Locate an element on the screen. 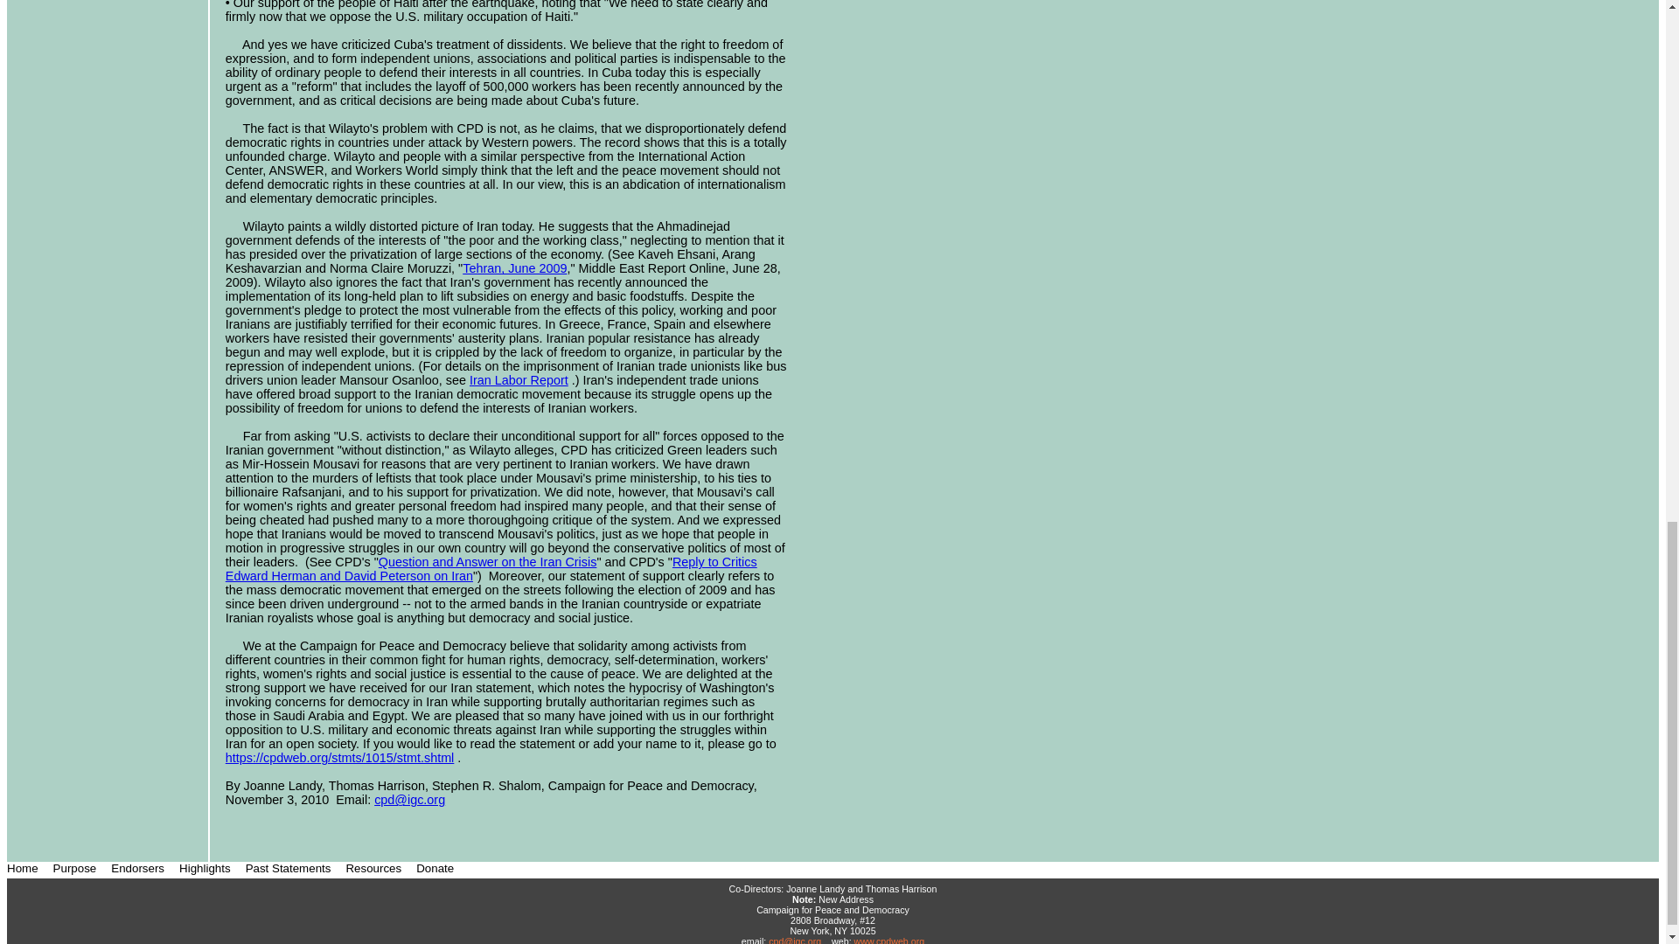 The height and width of the screenshot is (944, 1679). Endorsers is located at coordinates (138, 869).